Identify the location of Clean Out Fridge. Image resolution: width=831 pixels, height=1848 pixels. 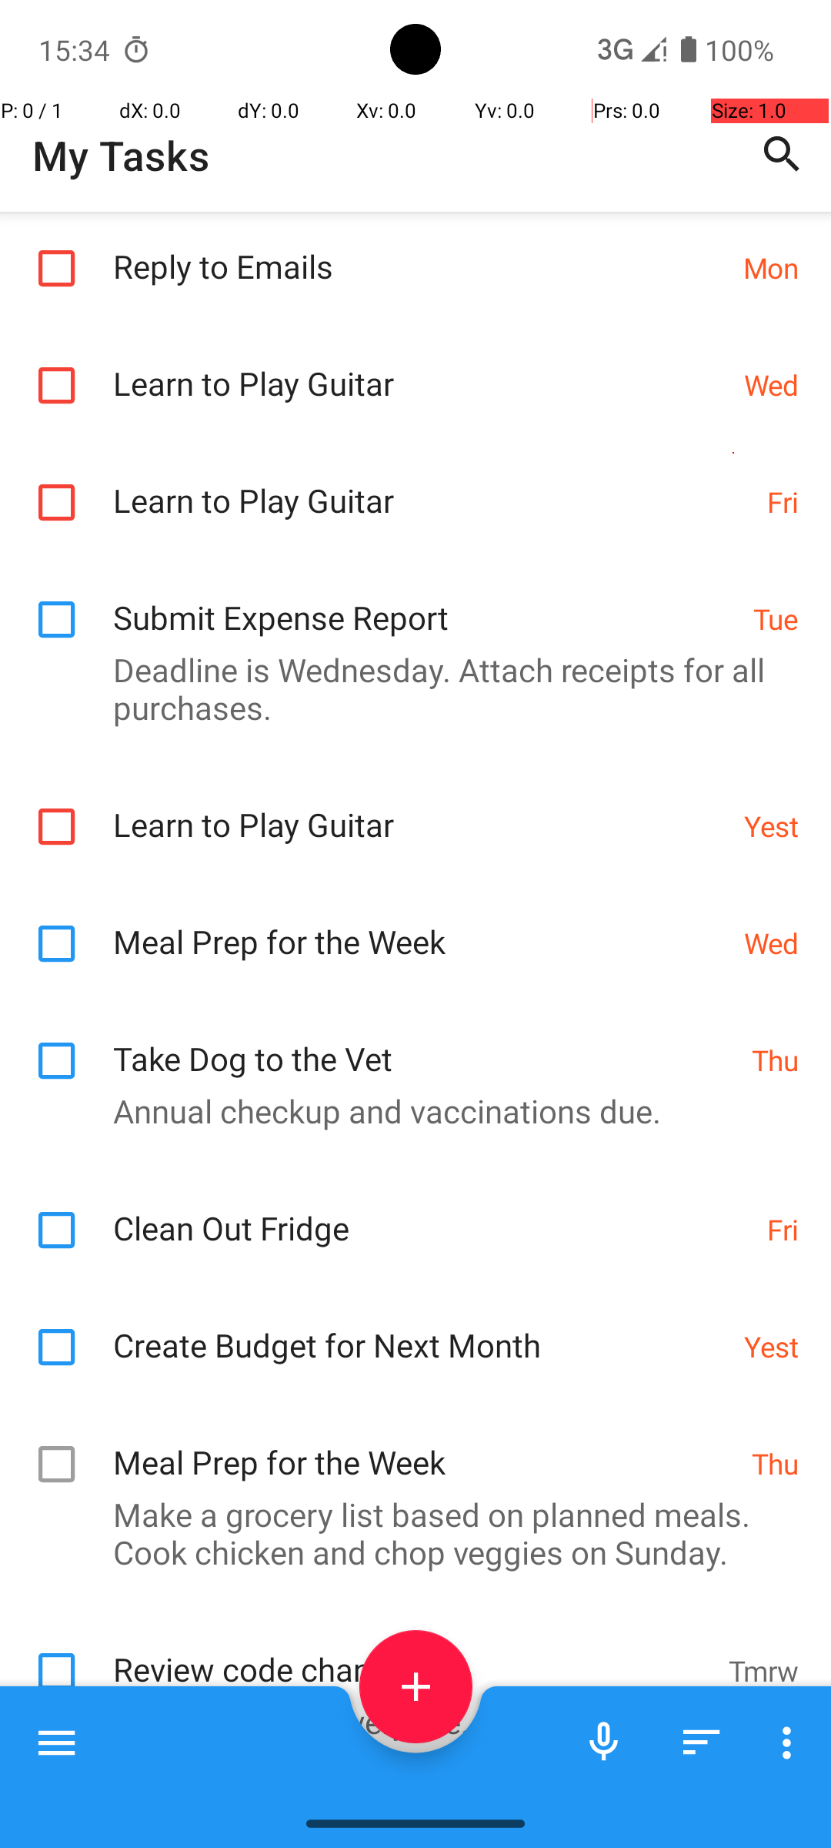
(432, 1212).